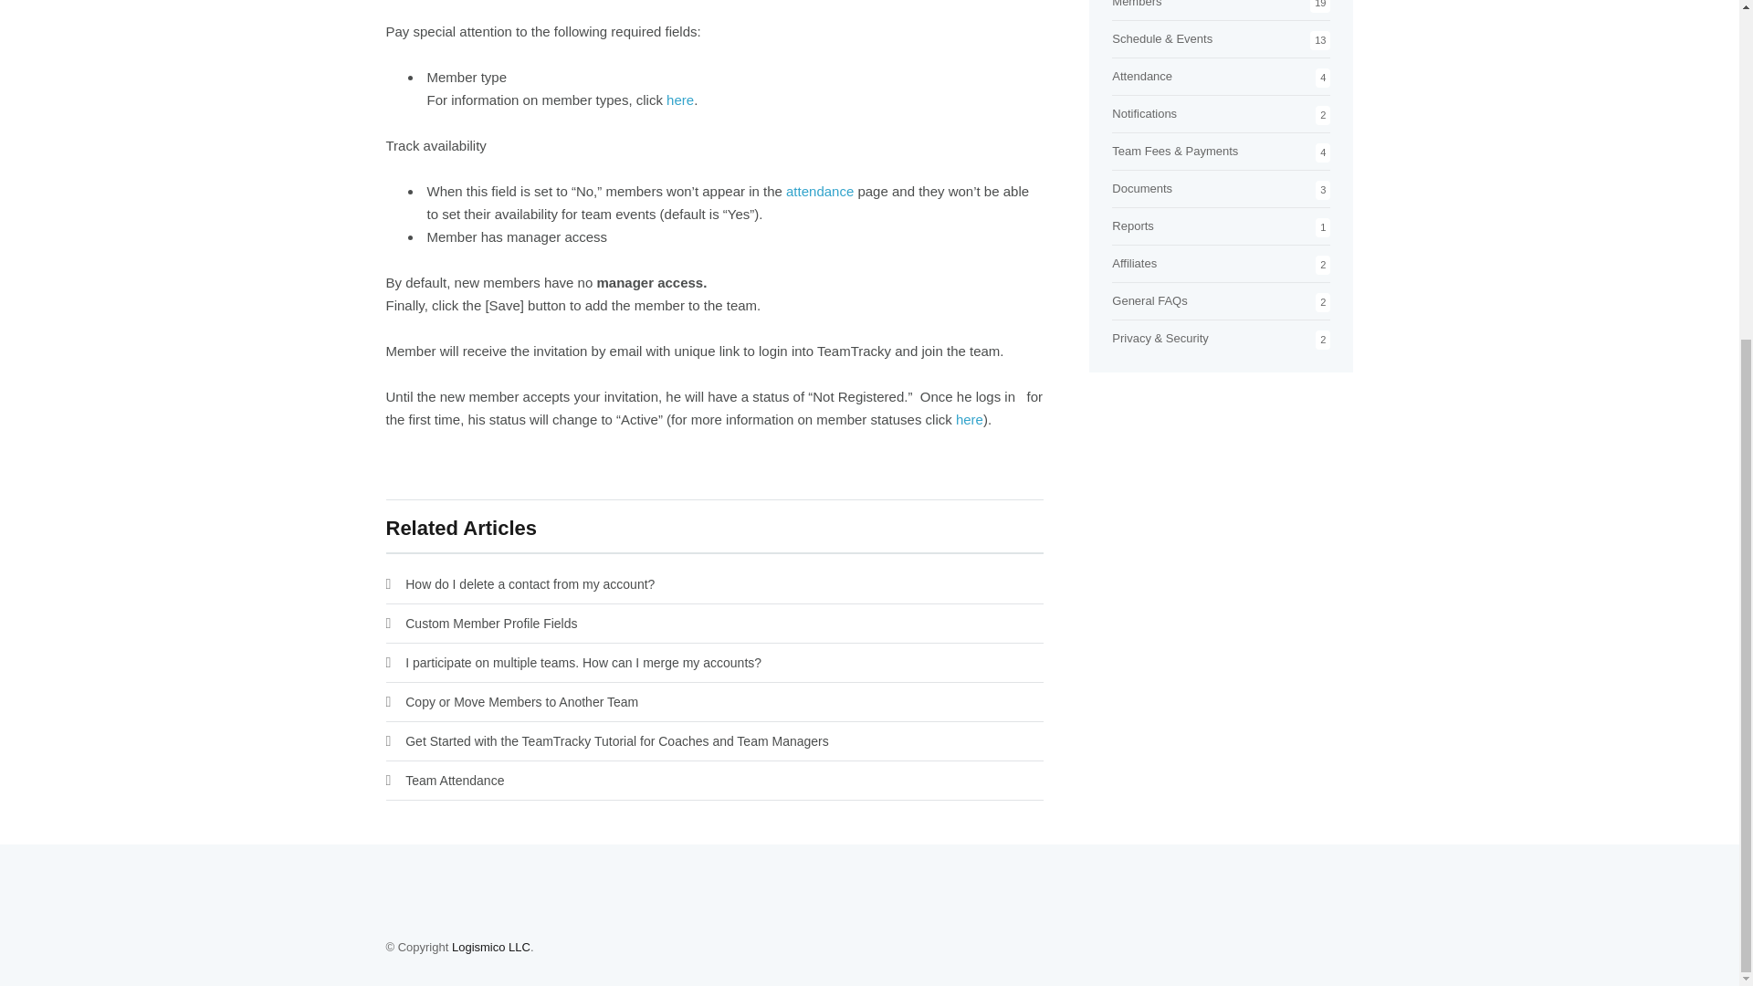  Describe the element at coordinates (1149, 299) in the screenshot. I see `General FAQs` at that location.